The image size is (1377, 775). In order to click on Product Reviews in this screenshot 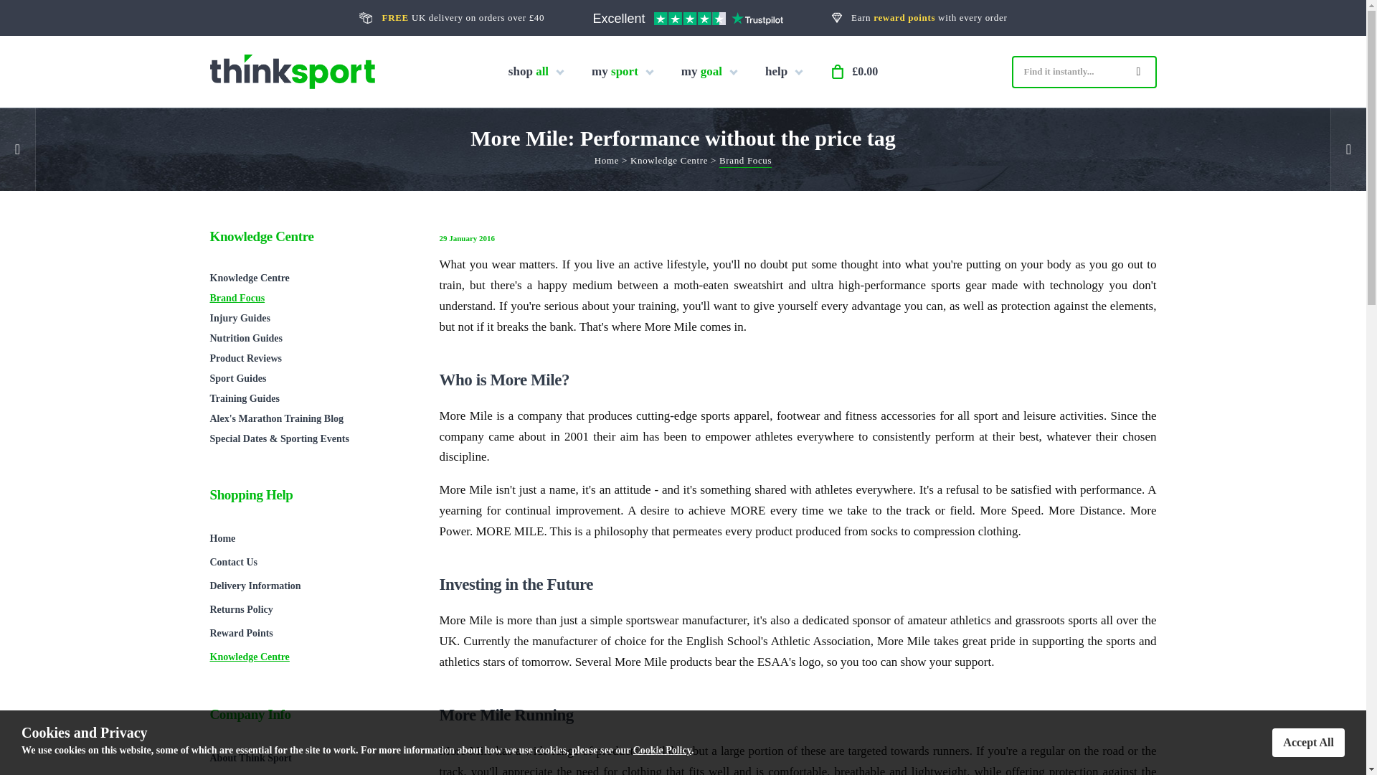, I will do `click(310, 359)`.